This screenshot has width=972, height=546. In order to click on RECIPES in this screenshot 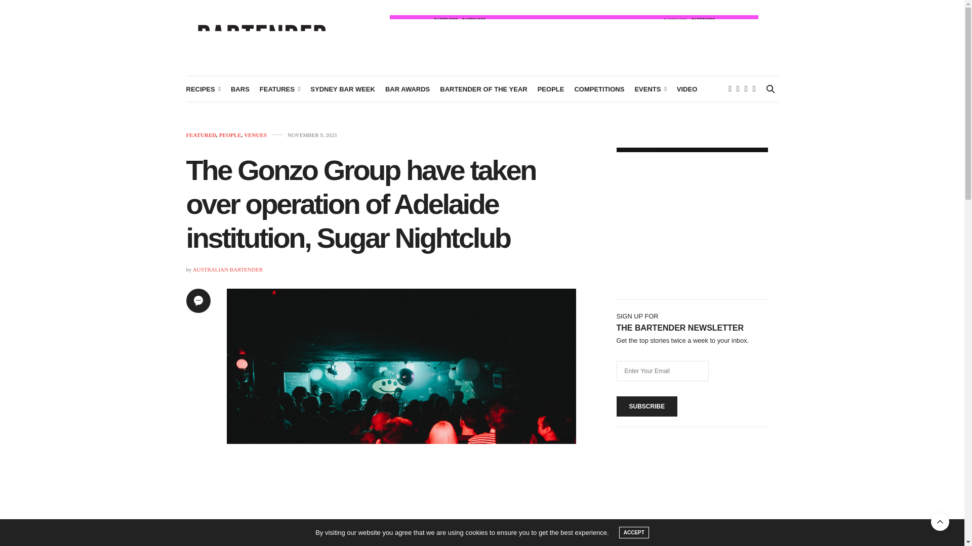, I will do `click(204, 89)`.